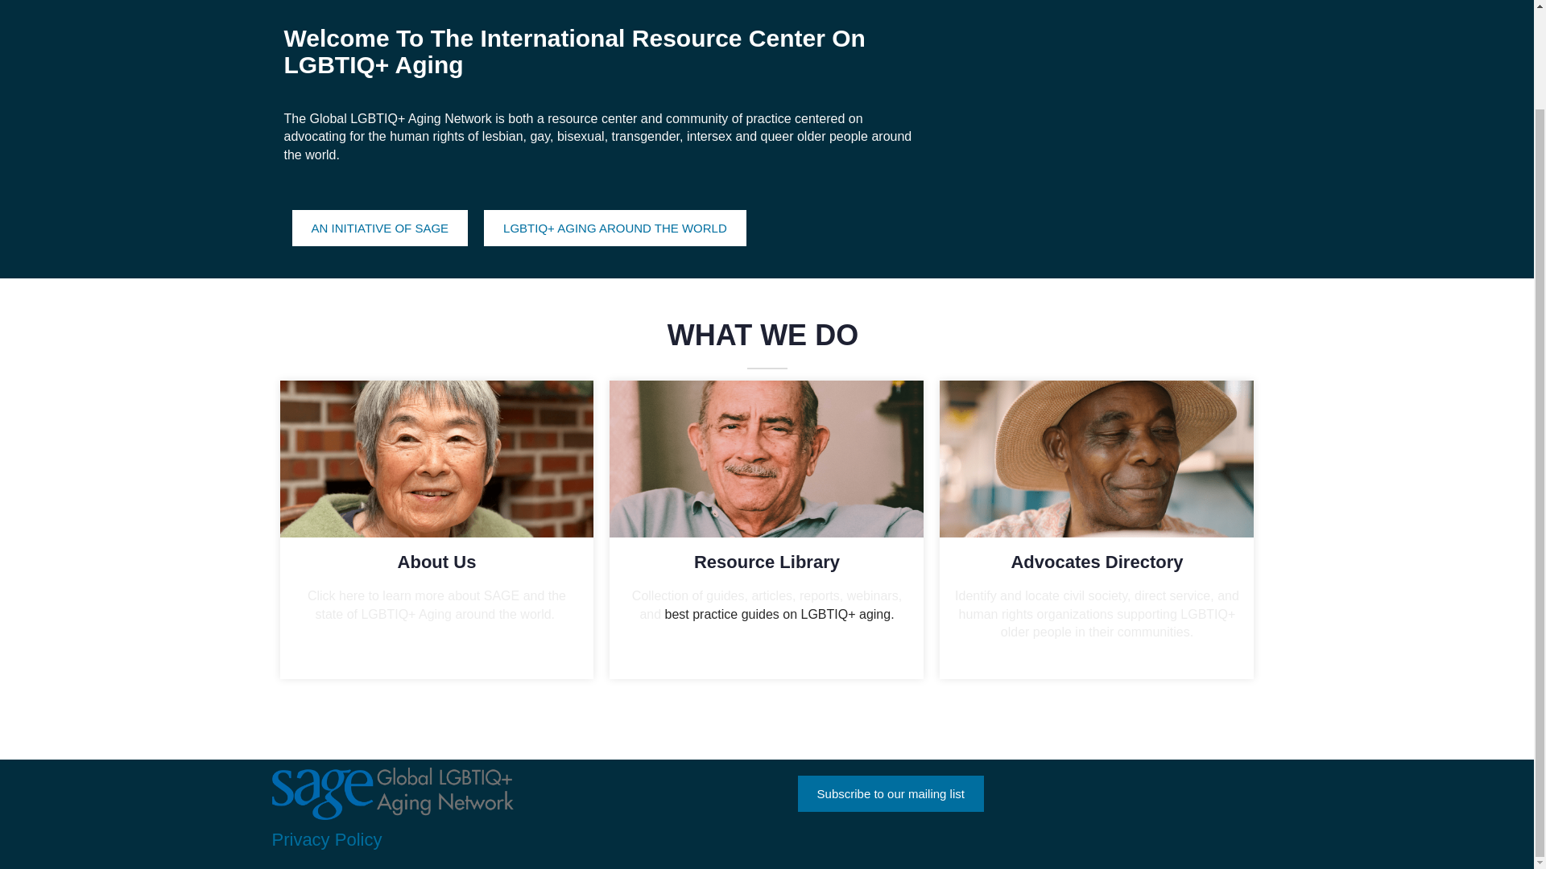 Image resolution: width=1546 pixels, height=869 pixels. I want to click on Privacy Policy, so click(327, 840).